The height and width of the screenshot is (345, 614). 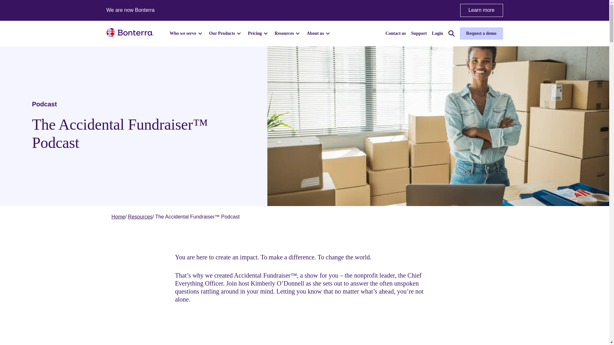 I want to click on Request a demo, so click(x=481, y=34).